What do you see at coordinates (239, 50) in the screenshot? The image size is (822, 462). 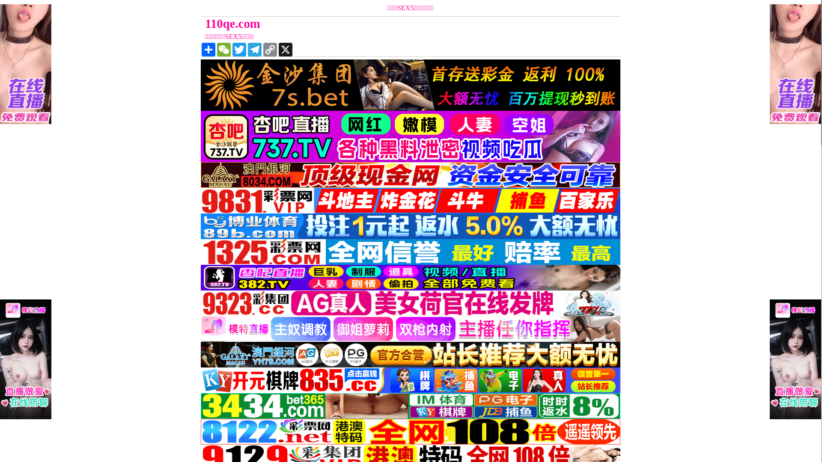 I see `Twitter` at bounding box center [239, 50].